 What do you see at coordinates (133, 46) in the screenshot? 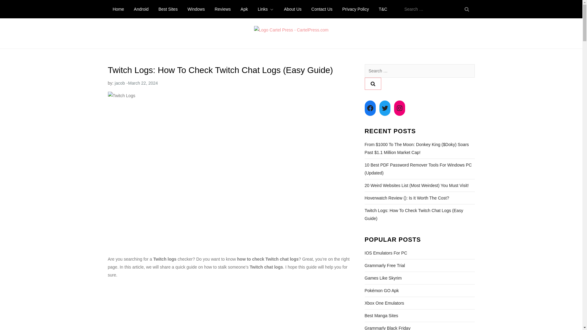
I see `CartelPress` at bounding box center [133, 46].